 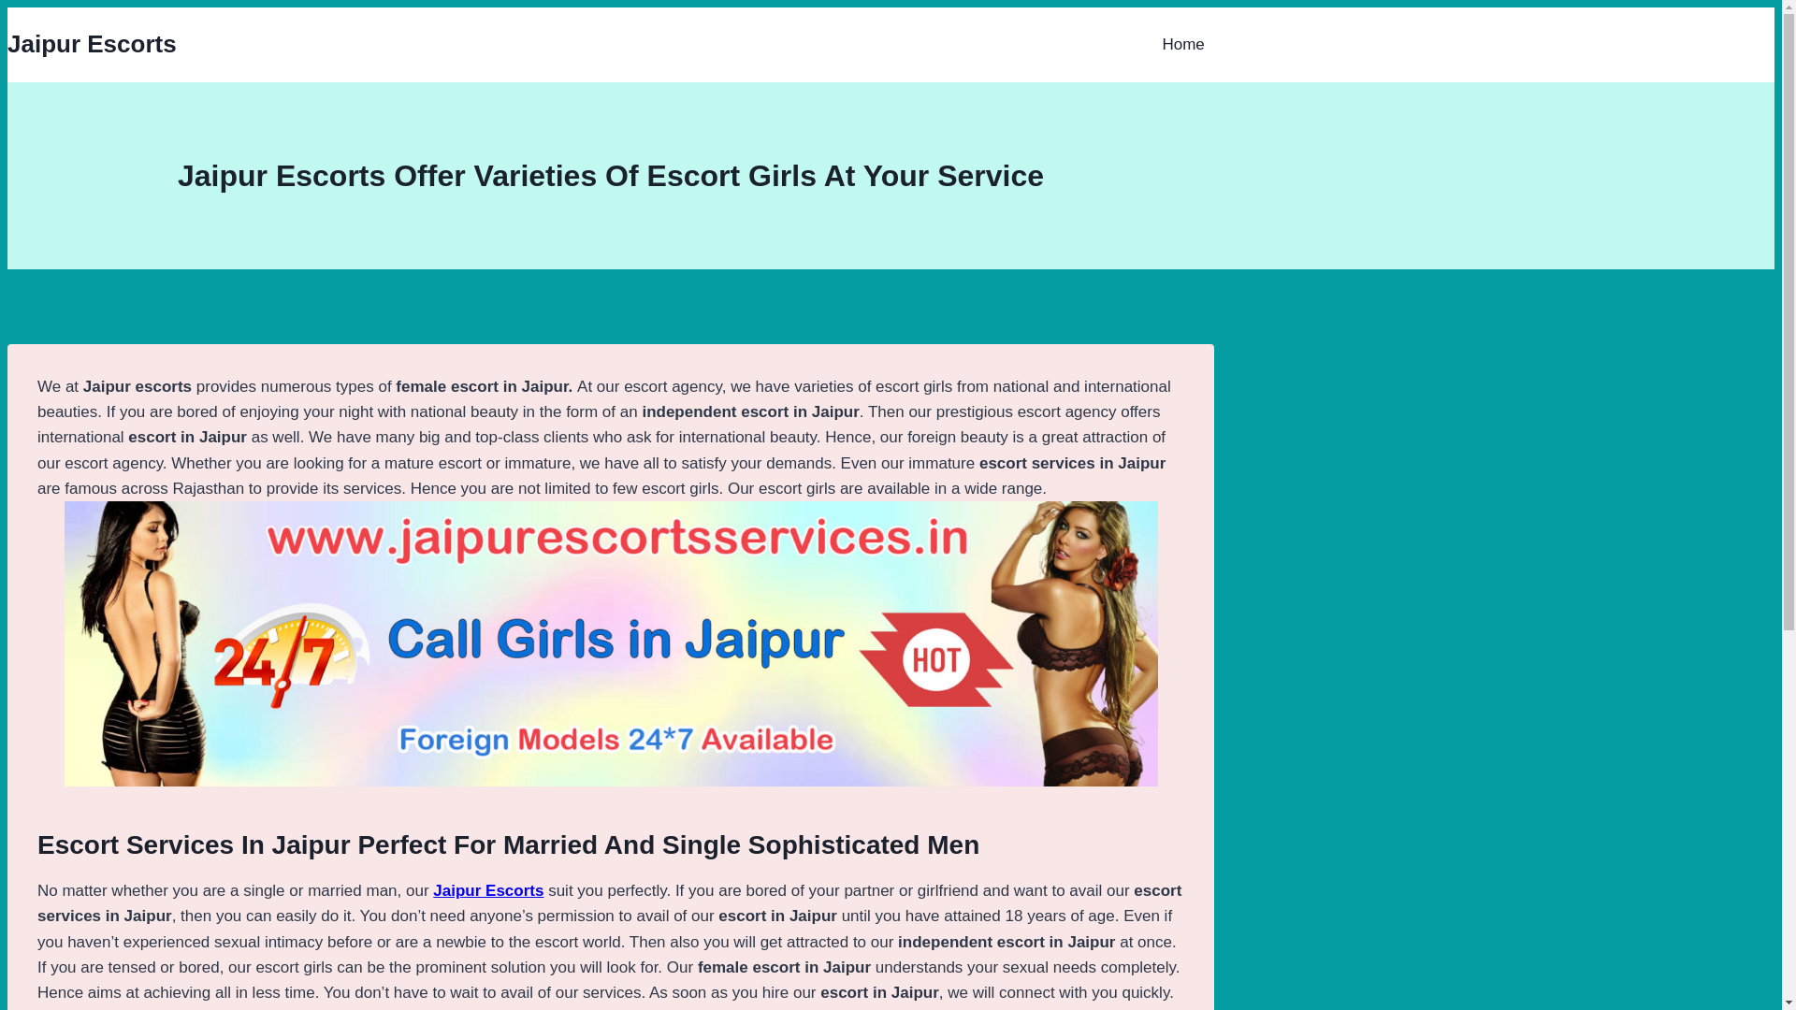 I want to click on Jaipur Escorts, so click(x=488, y=890).